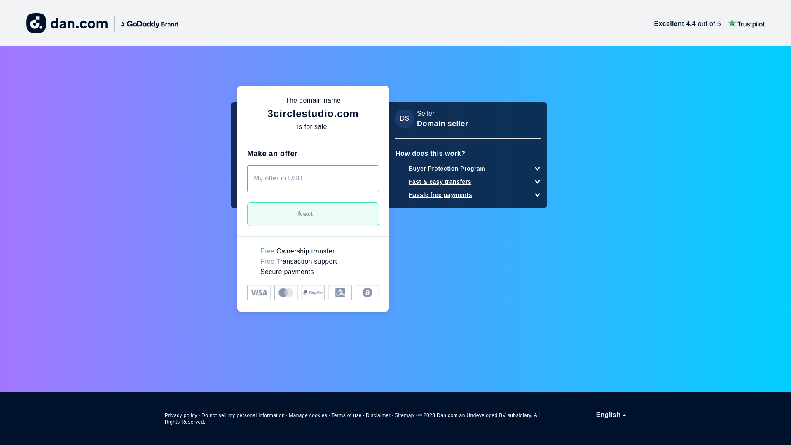 The image size is (791, 445). What do you see at coordinates (181, 415) in the screenshot?
I see `Privacy policy` at bounding box center [181, 415].